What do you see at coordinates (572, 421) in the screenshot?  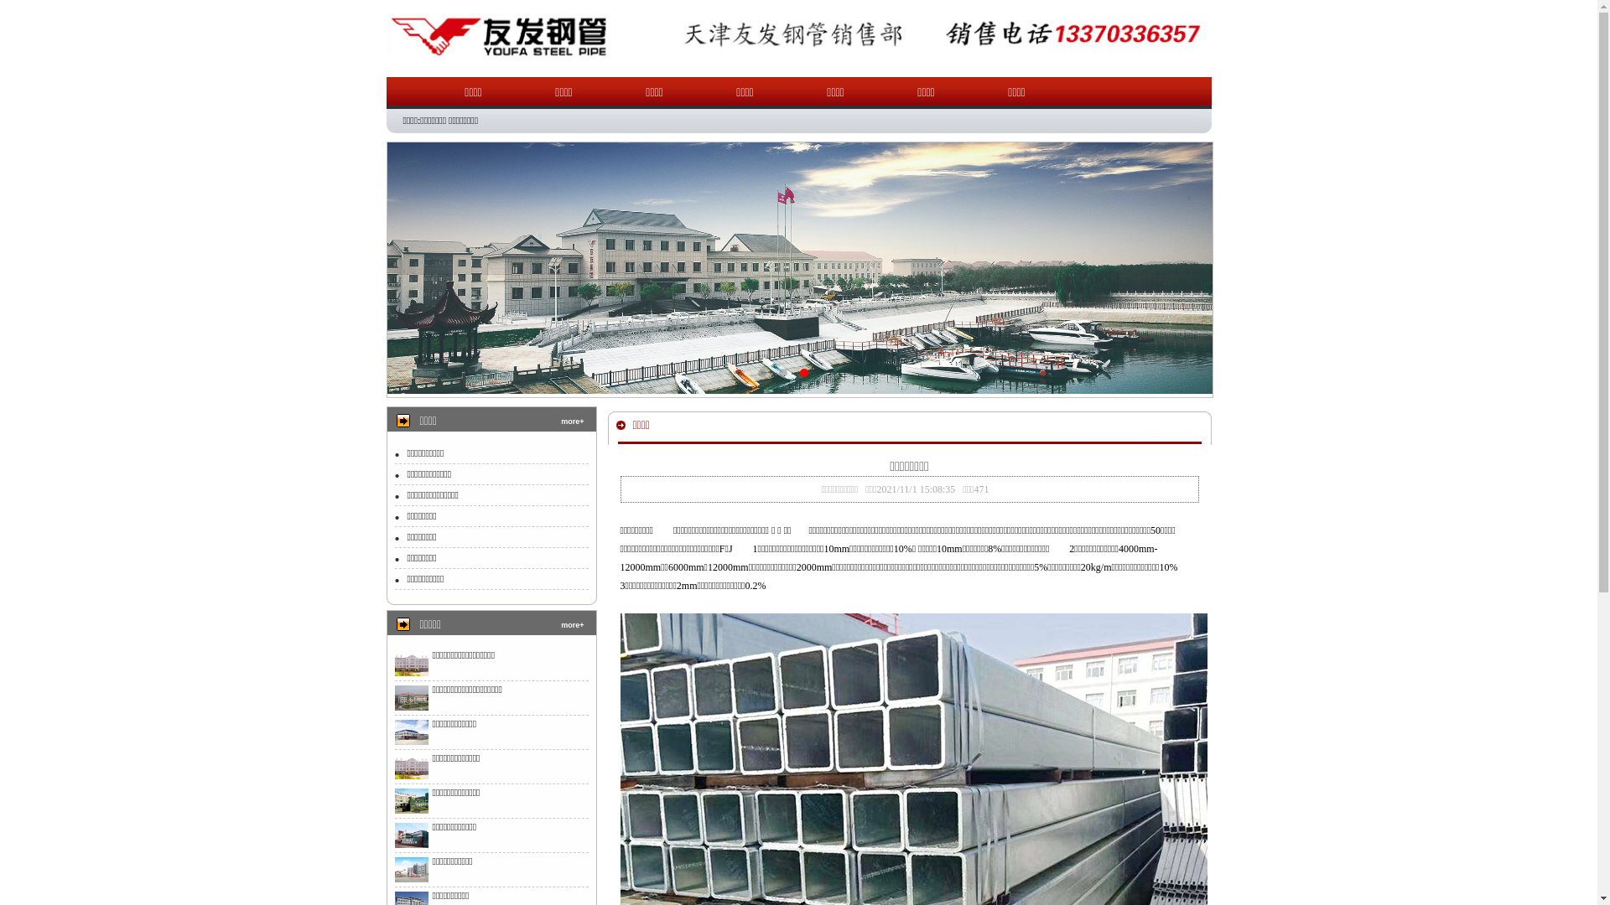 I see `more+` at bounding box center [572, 421].